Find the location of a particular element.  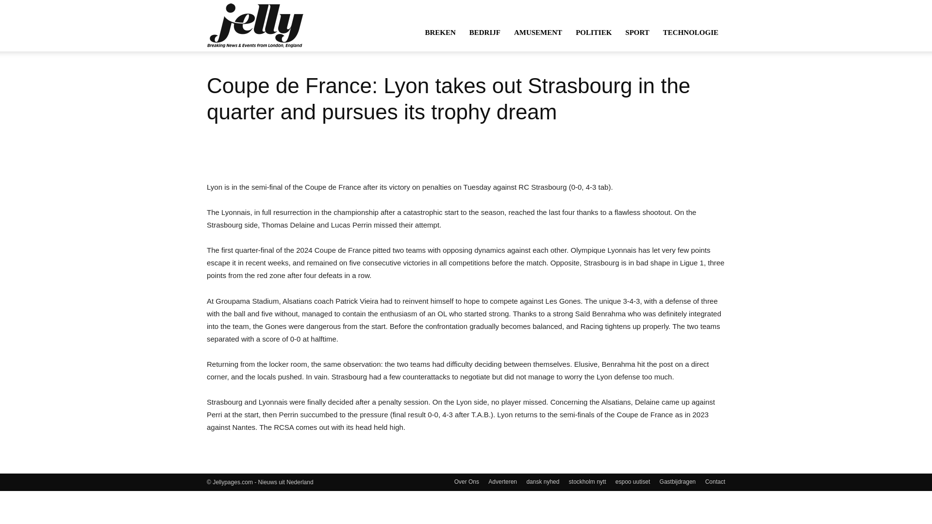

Over Ons is located at coordinates (466, 481).